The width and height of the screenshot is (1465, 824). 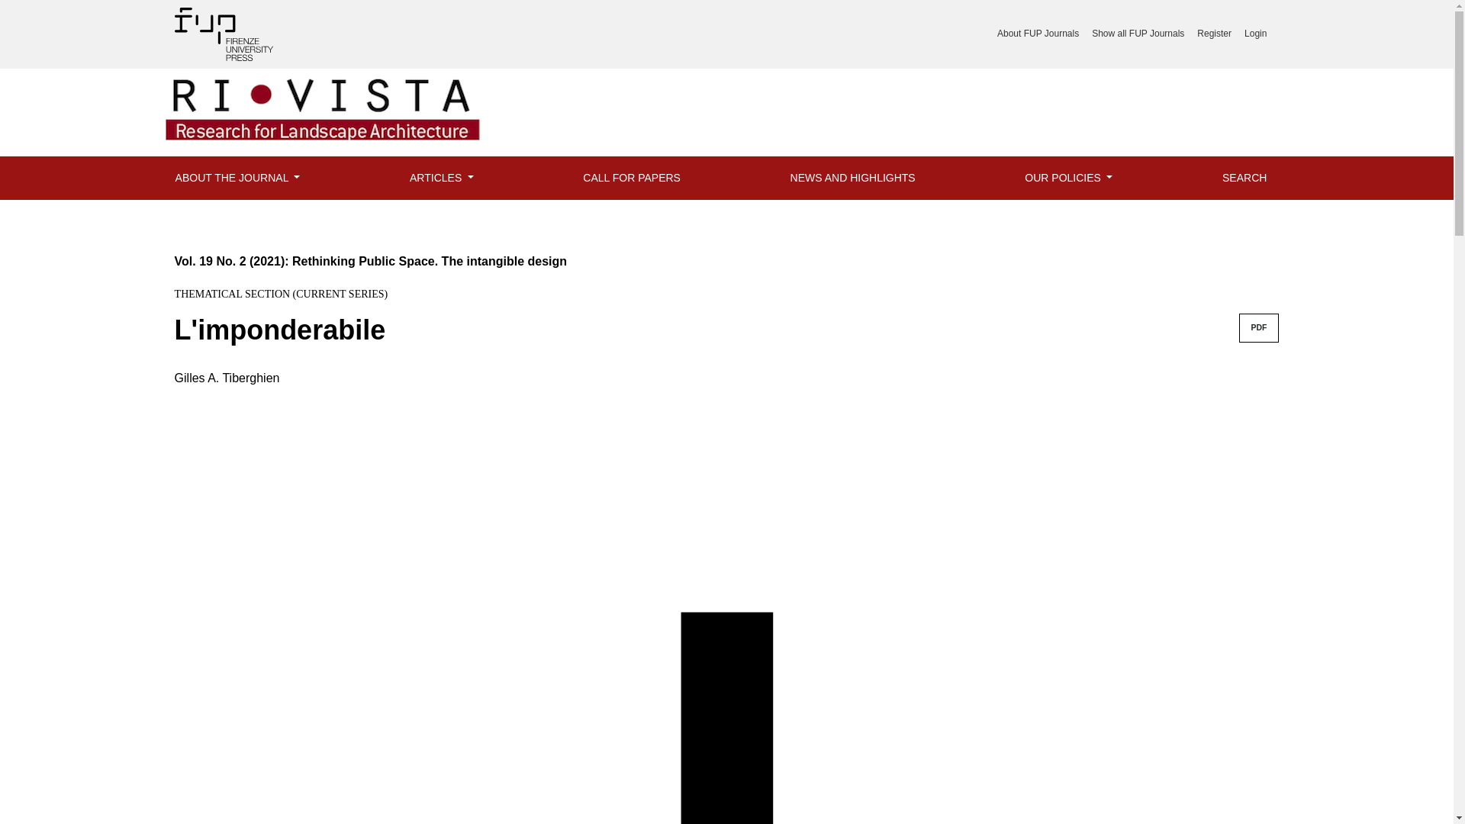 What do you see at coordinates (632, 179) in the screenshot?
I see `CALL FOR PAPERS` at bounding box center [632, 179].